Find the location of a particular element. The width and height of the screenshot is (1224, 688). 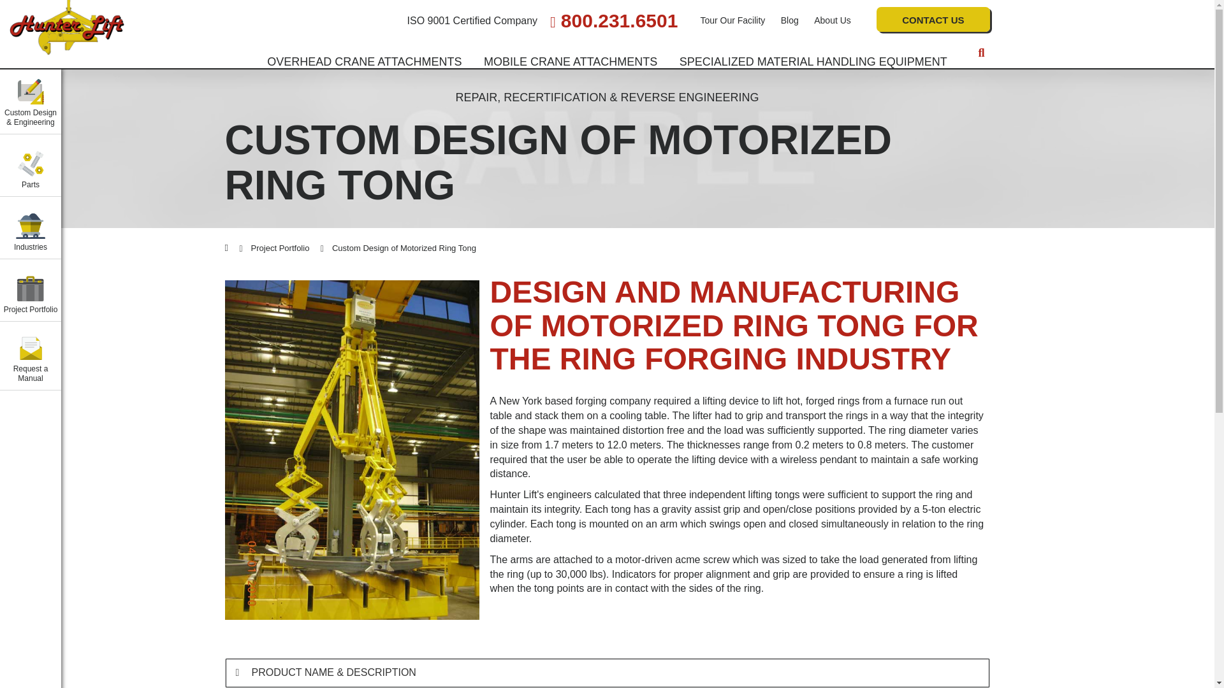

Project Portfolio is located at coordinates (31, 290).